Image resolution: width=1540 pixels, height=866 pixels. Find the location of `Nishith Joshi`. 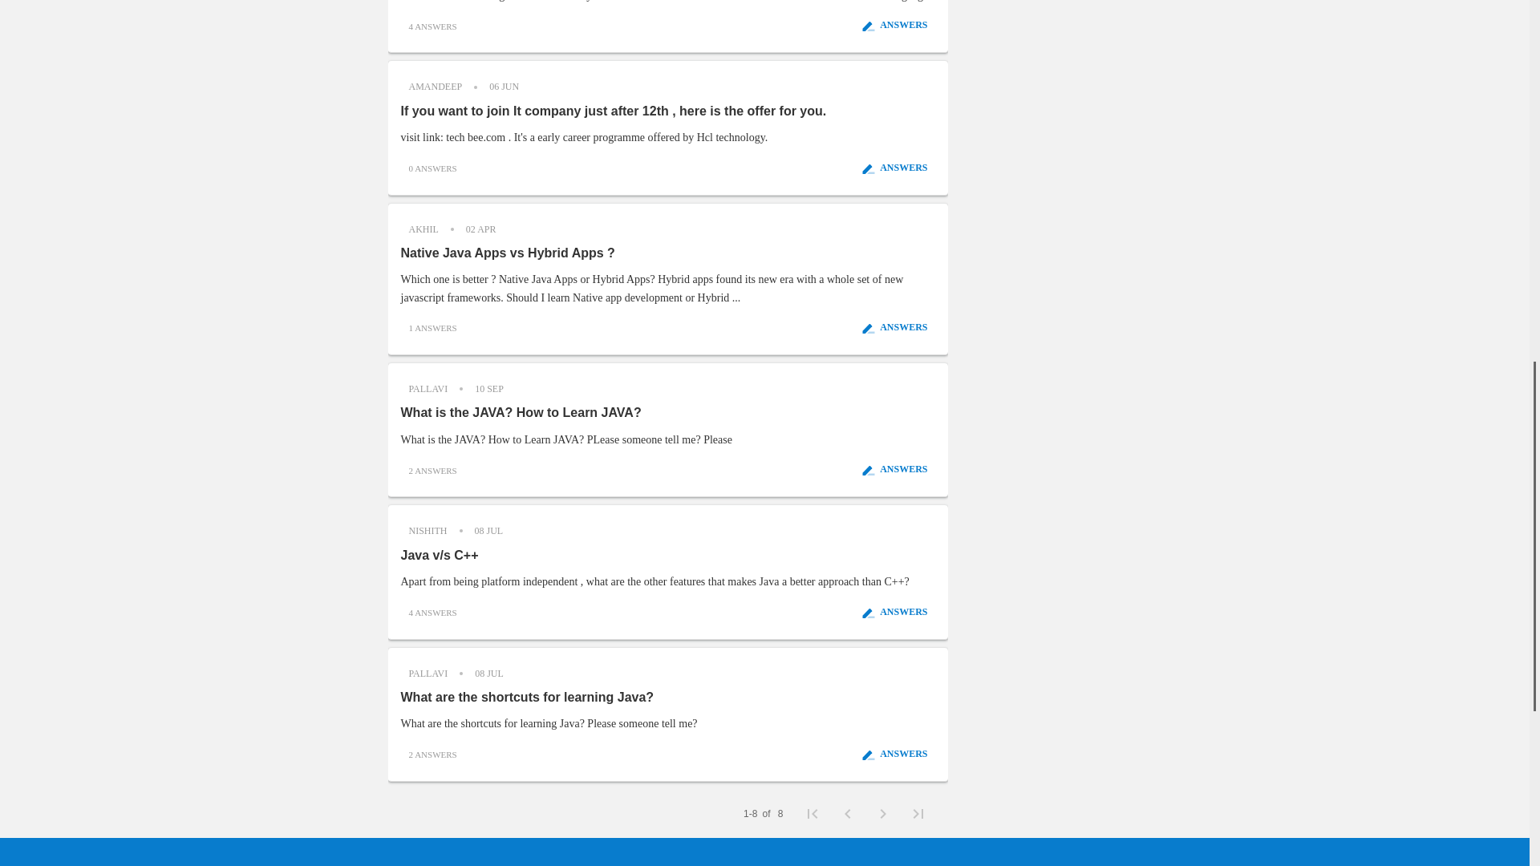

Nishith Joshi is located at coordinates (428, 531).